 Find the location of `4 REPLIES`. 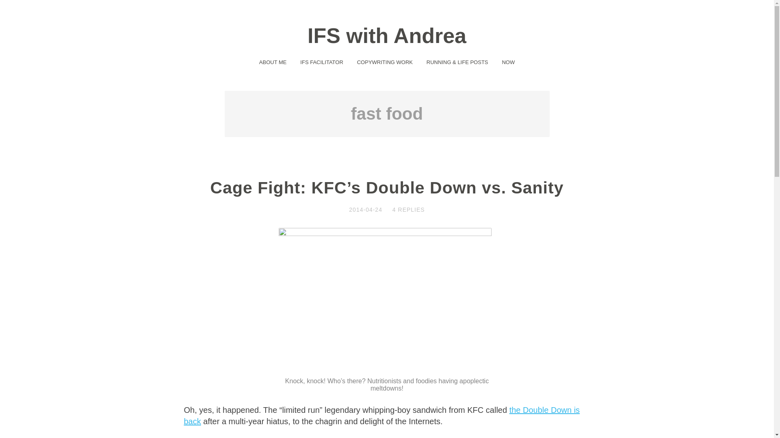

4 REPLIES is located at coordinates (409, 209).